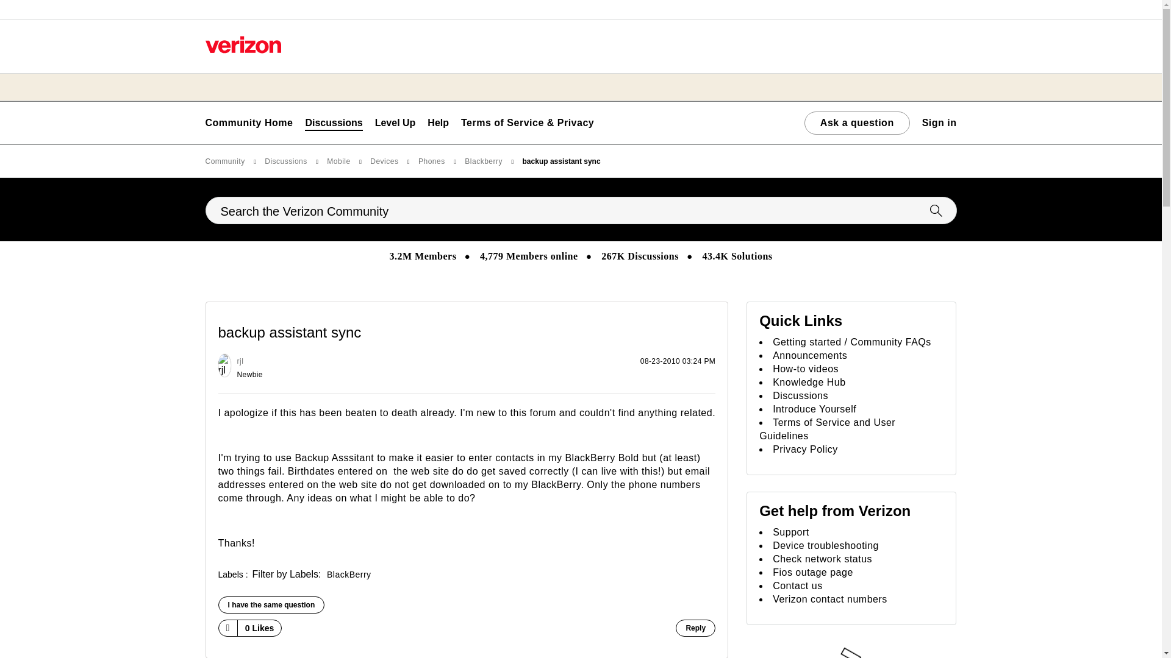 Image resolution: width=1171 pixels, height=658 pixels. I want to click on Posted on, so click(532, 368).